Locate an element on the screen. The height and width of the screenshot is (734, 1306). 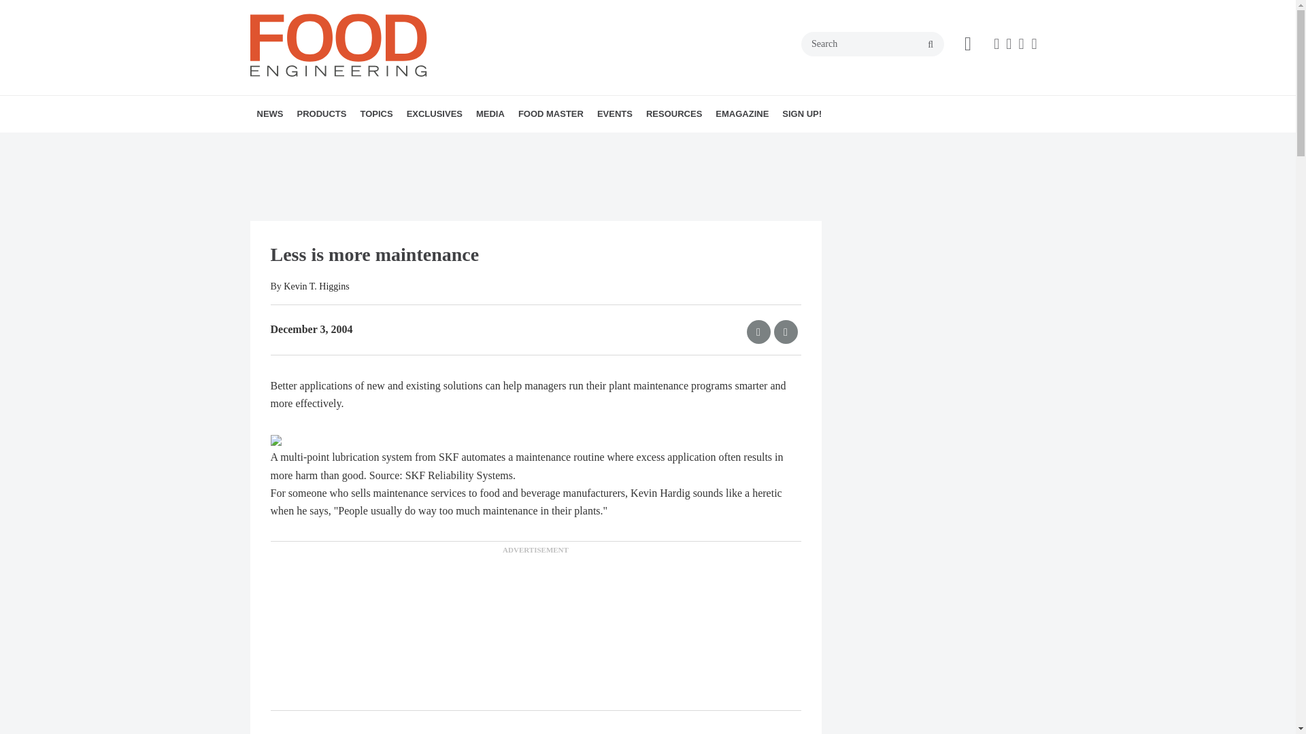
Search is located at coordinates (873, 44).